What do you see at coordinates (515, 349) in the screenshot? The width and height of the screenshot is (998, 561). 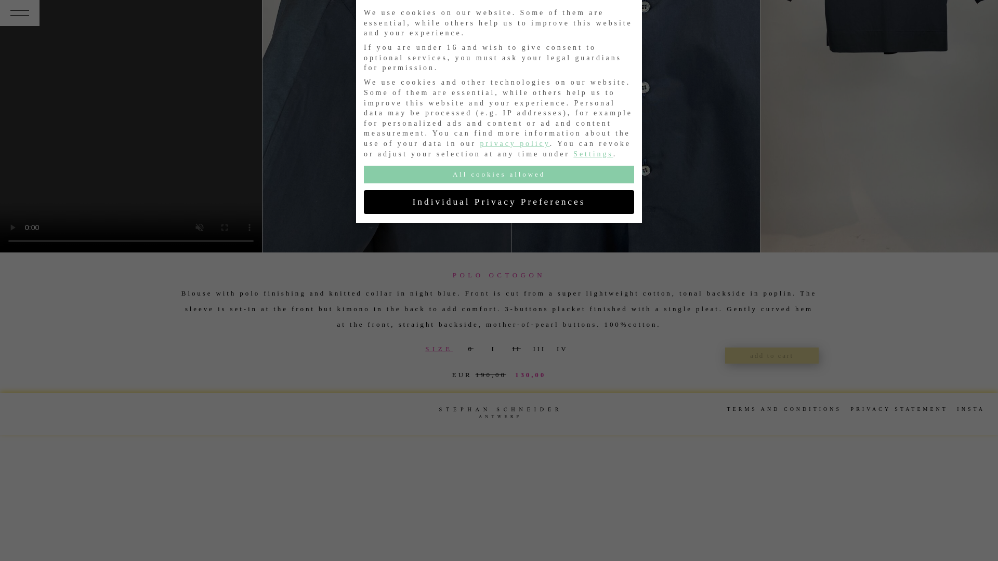 I see `II` at bounding box center [515, 349].